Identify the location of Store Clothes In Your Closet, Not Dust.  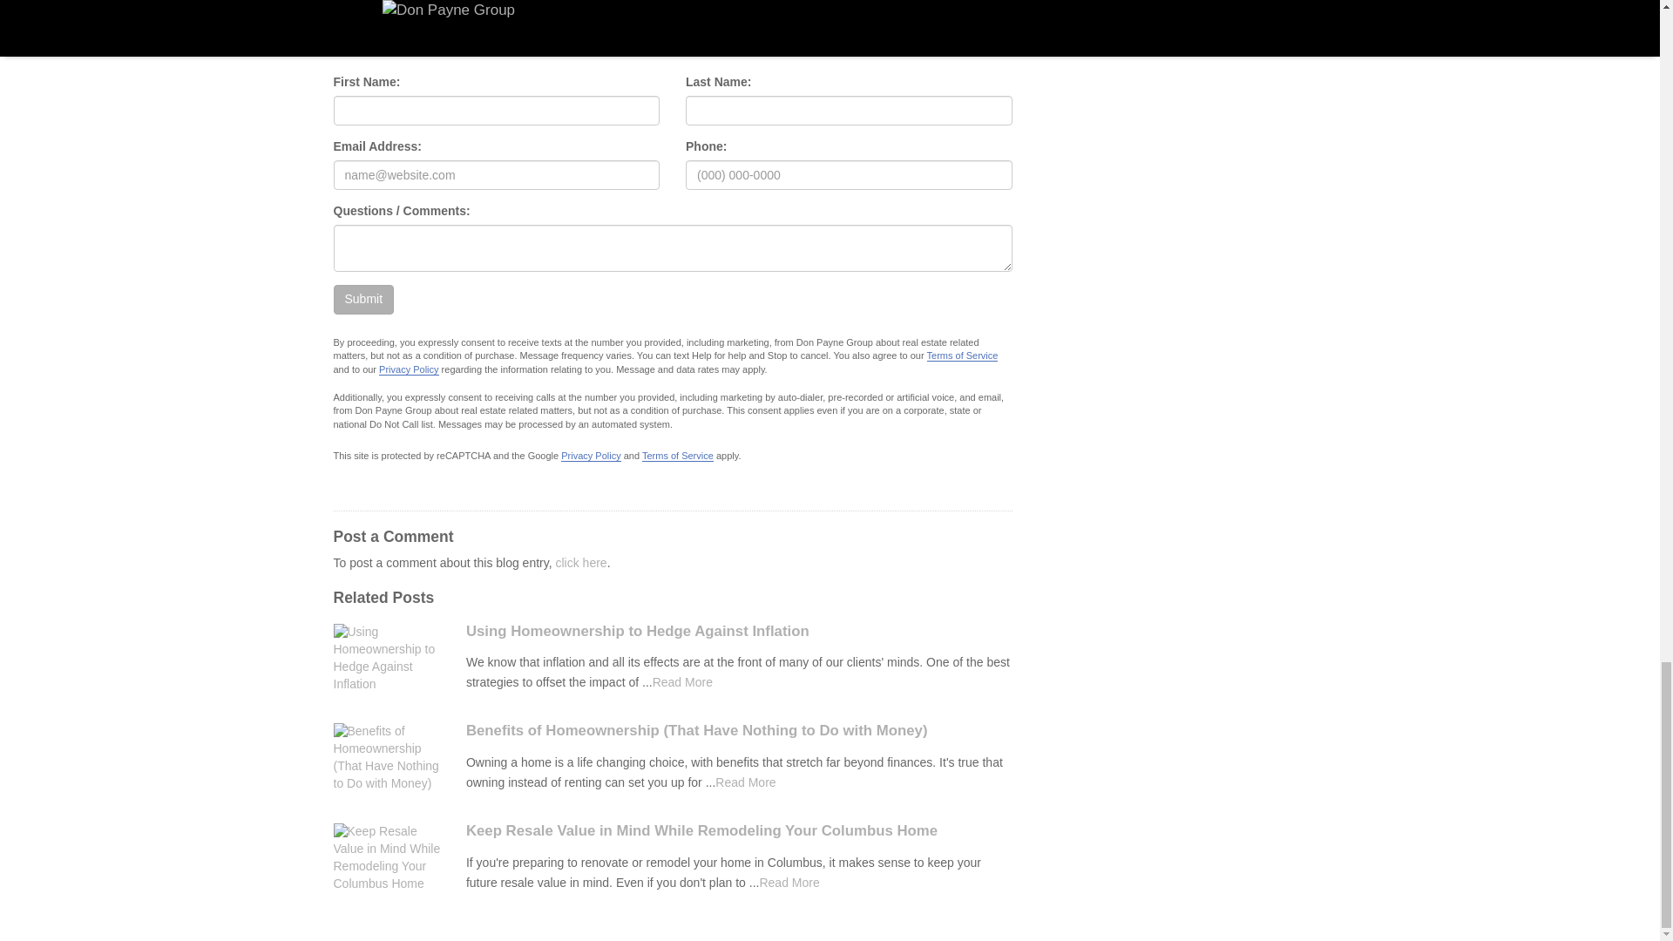
(746, 782).